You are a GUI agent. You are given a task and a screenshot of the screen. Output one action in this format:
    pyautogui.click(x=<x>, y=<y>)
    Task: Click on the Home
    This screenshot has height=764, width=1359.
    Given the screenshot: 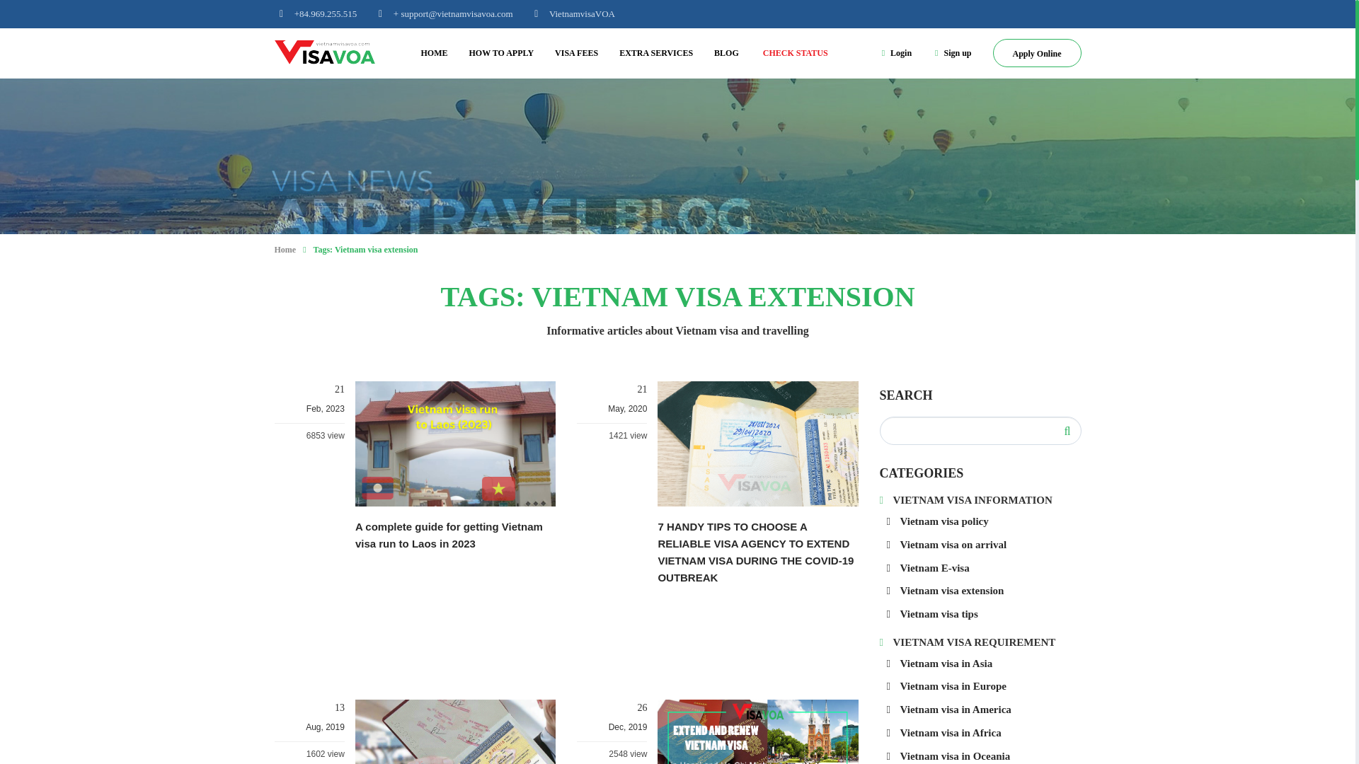 What is the action you would take?
    pyautogui.click(x=285, y=249)
    